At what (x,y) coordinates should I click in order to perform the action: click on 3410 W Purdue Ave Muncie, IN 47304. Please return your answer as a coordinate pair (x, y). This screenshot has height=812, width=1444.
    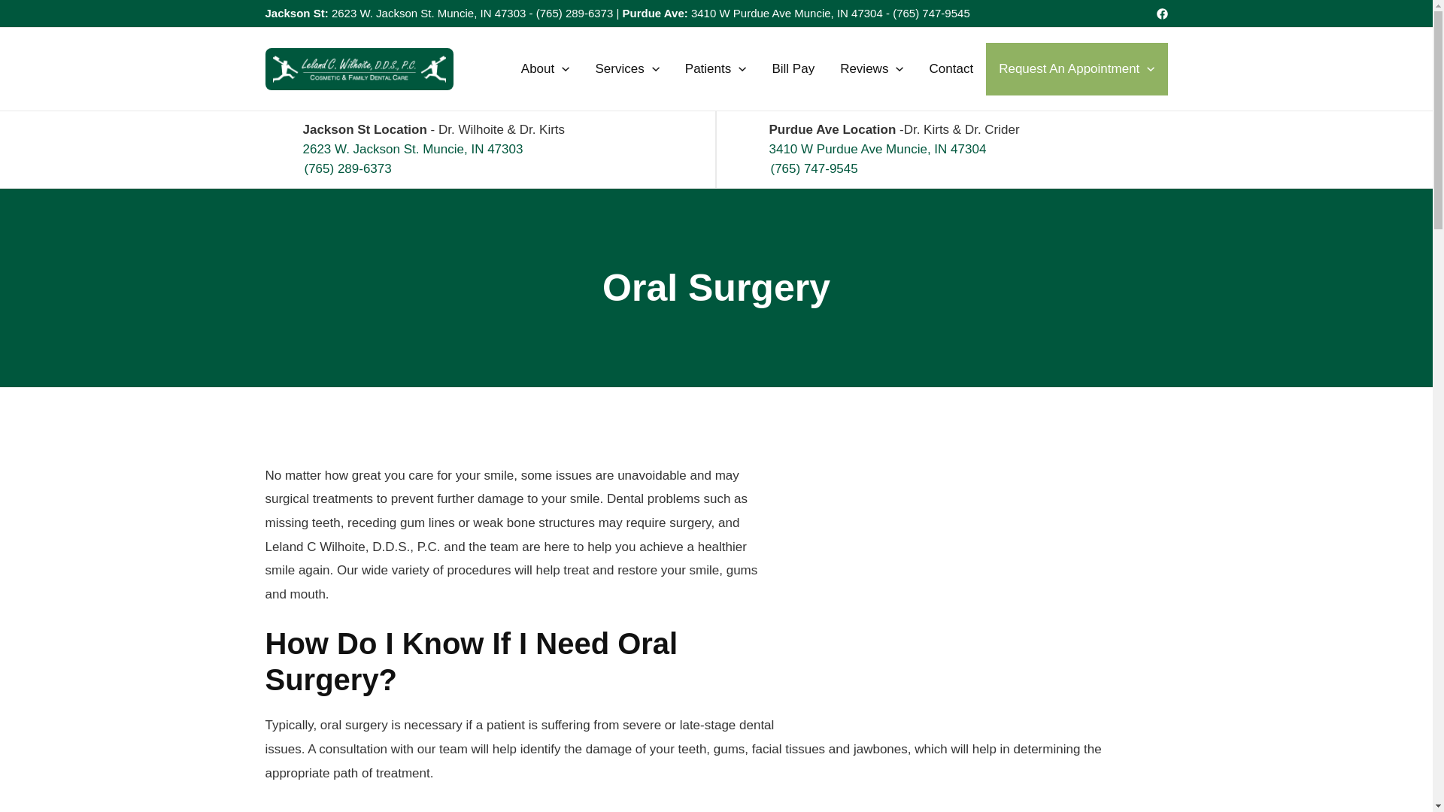
    Looking at the image, I should click on (787, 12).